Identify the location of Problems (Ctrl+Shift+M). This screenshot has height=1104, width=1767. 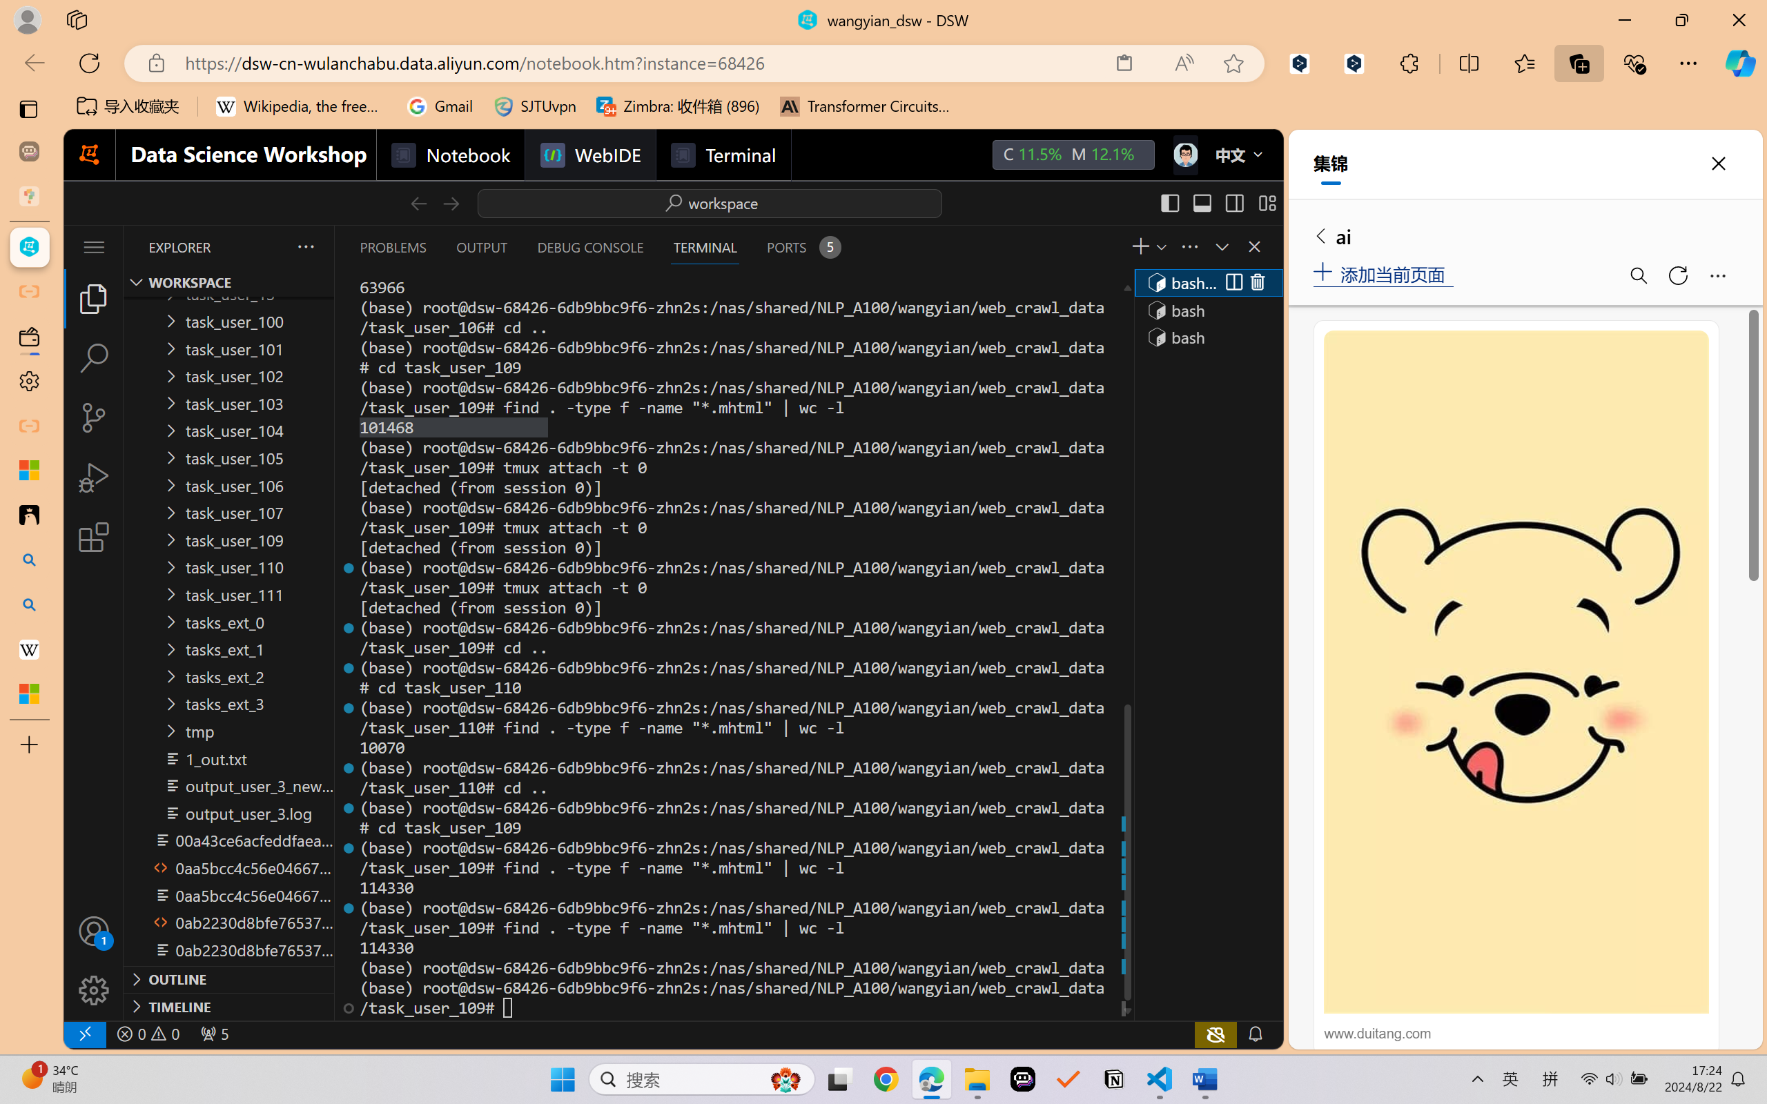
(393, 247).